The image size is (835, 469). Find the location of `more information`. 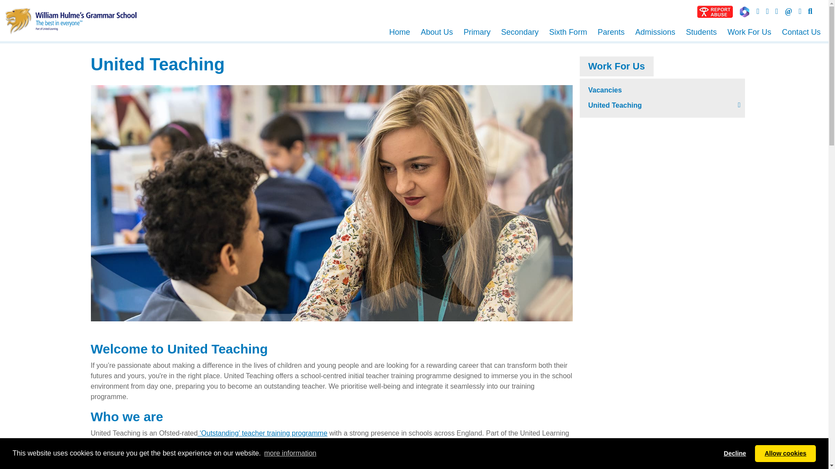

more information is located at coordinates (290, 453).